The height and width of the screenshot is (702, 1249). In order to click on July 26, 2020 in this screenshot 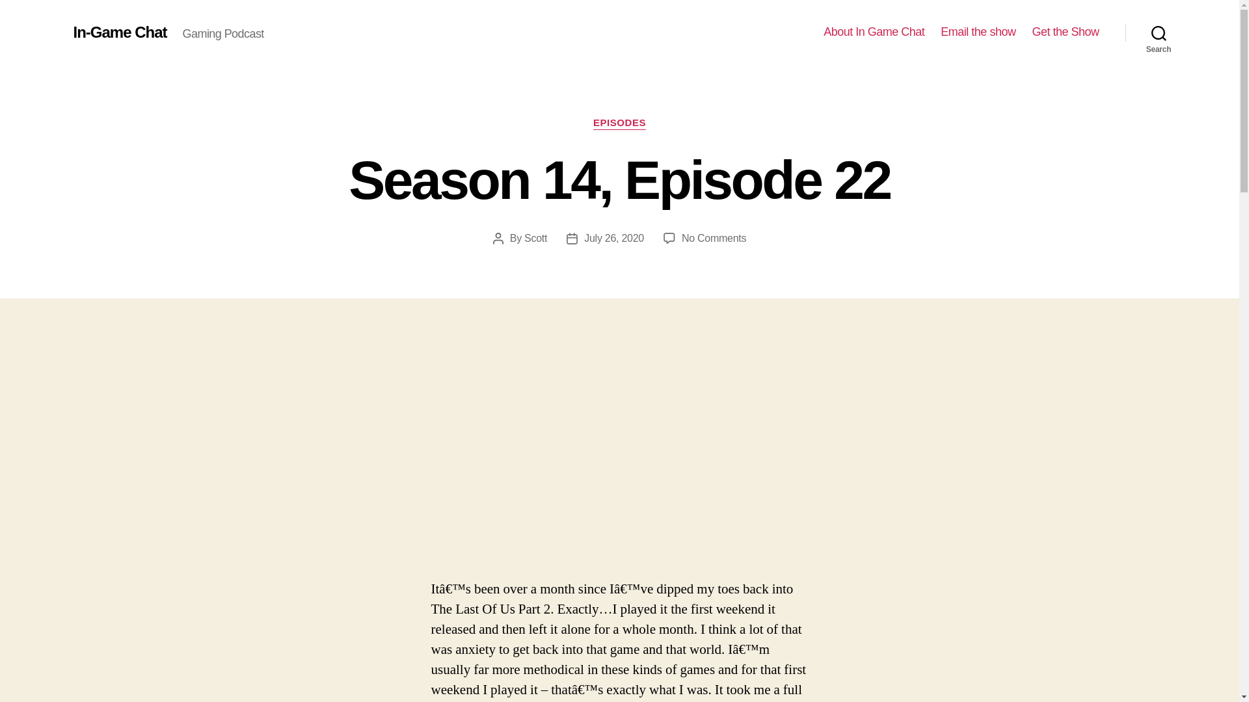, I will do `click(614, 238)`.